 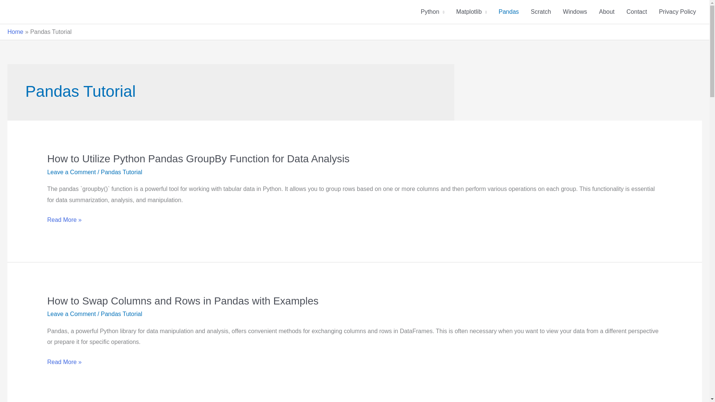 I want to click on Leave a Comment, so click(x=71, y=314).